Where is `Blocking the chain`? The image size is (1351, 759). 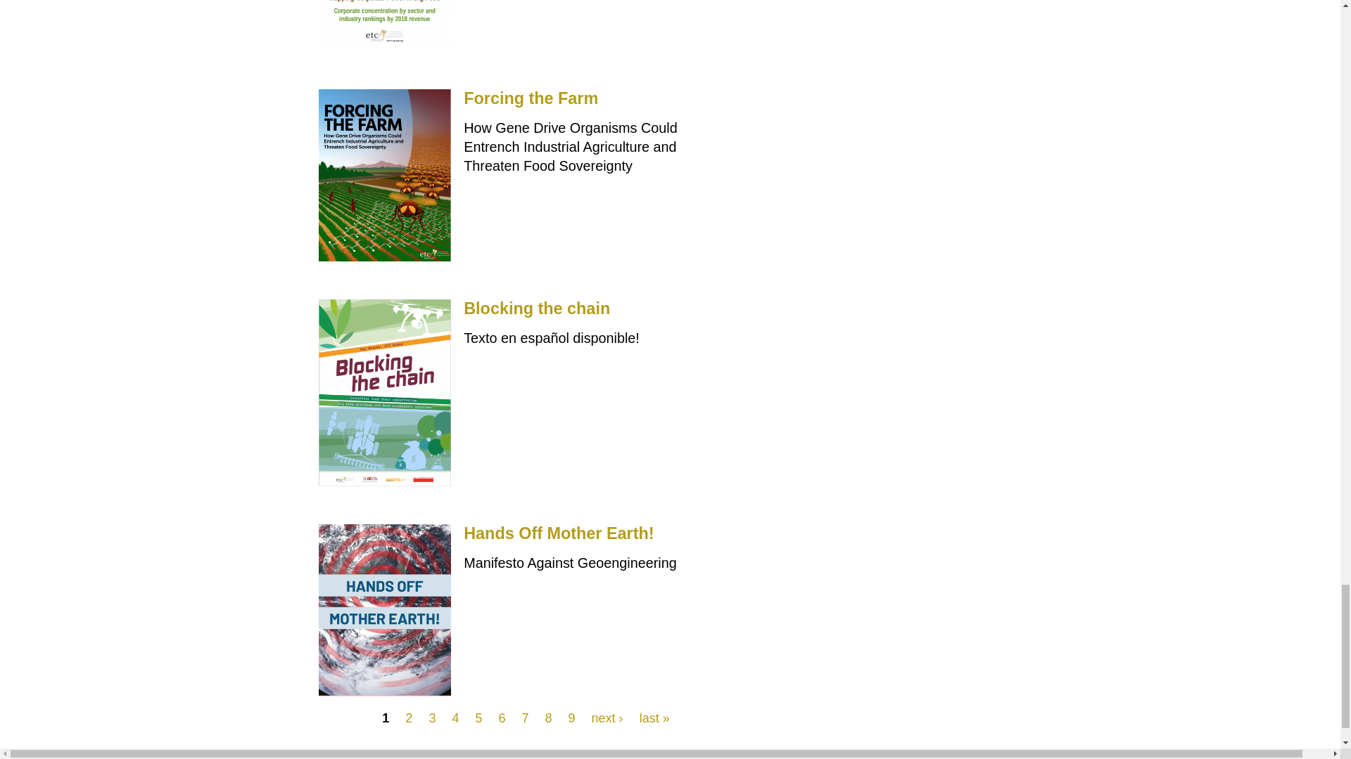
Blocking the chain is located at coordinates (536, 308).